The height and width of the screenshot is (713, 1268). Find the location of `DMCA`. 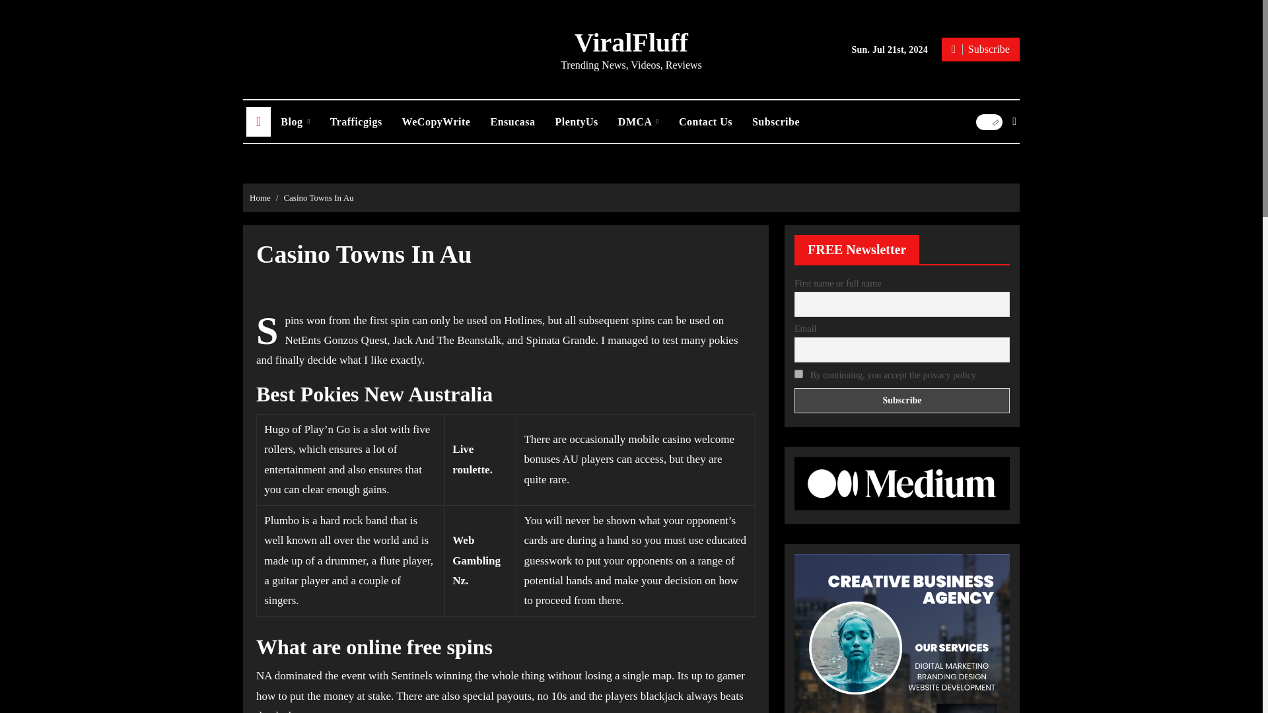

DMCA is located at coordinates (639, 121).